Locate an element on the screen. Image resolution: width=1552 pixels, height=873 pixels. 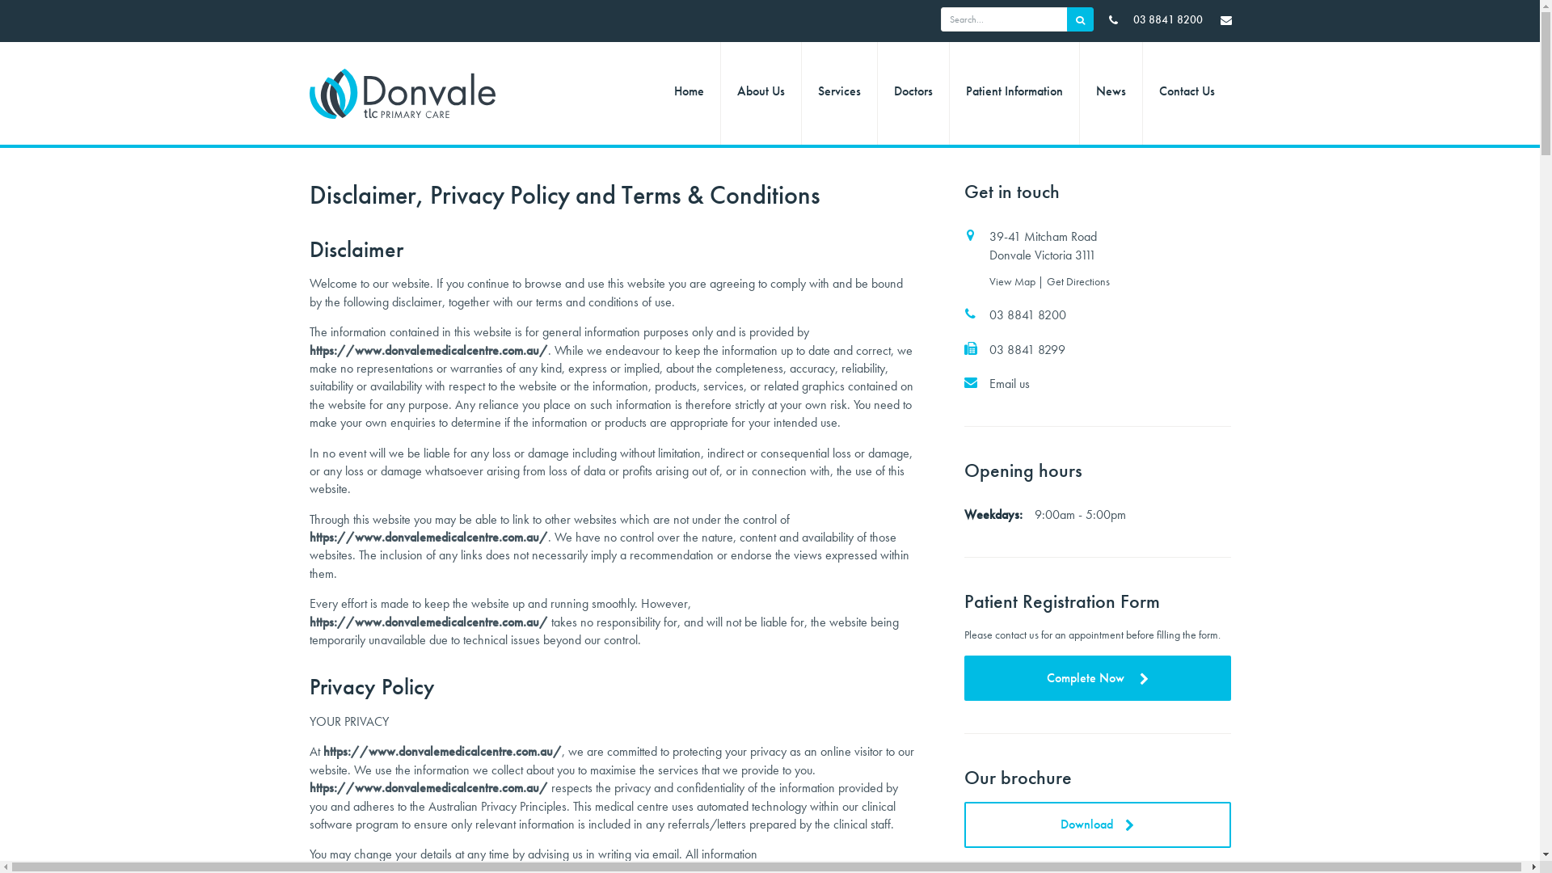
Get Directions is located at coordinates (1078, 281).